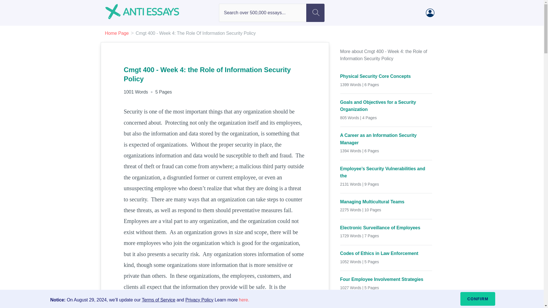  I want to click on Four Employee Involvement Strategies, so click(386, 279).